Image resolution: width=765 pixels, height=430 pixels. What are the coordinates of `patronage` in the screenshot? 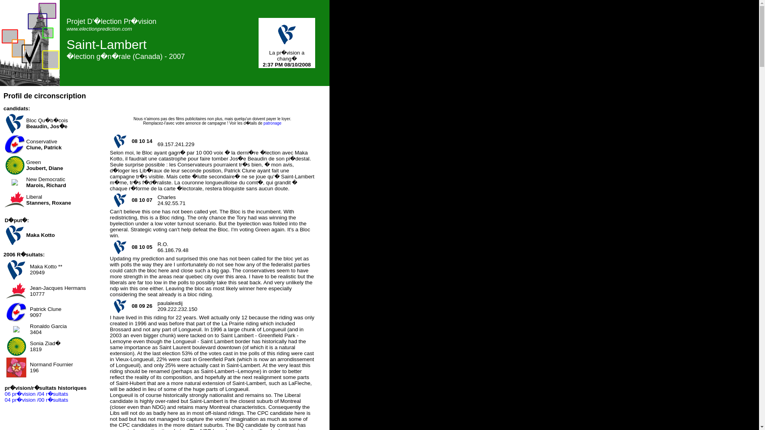 It's located at (272, 123).